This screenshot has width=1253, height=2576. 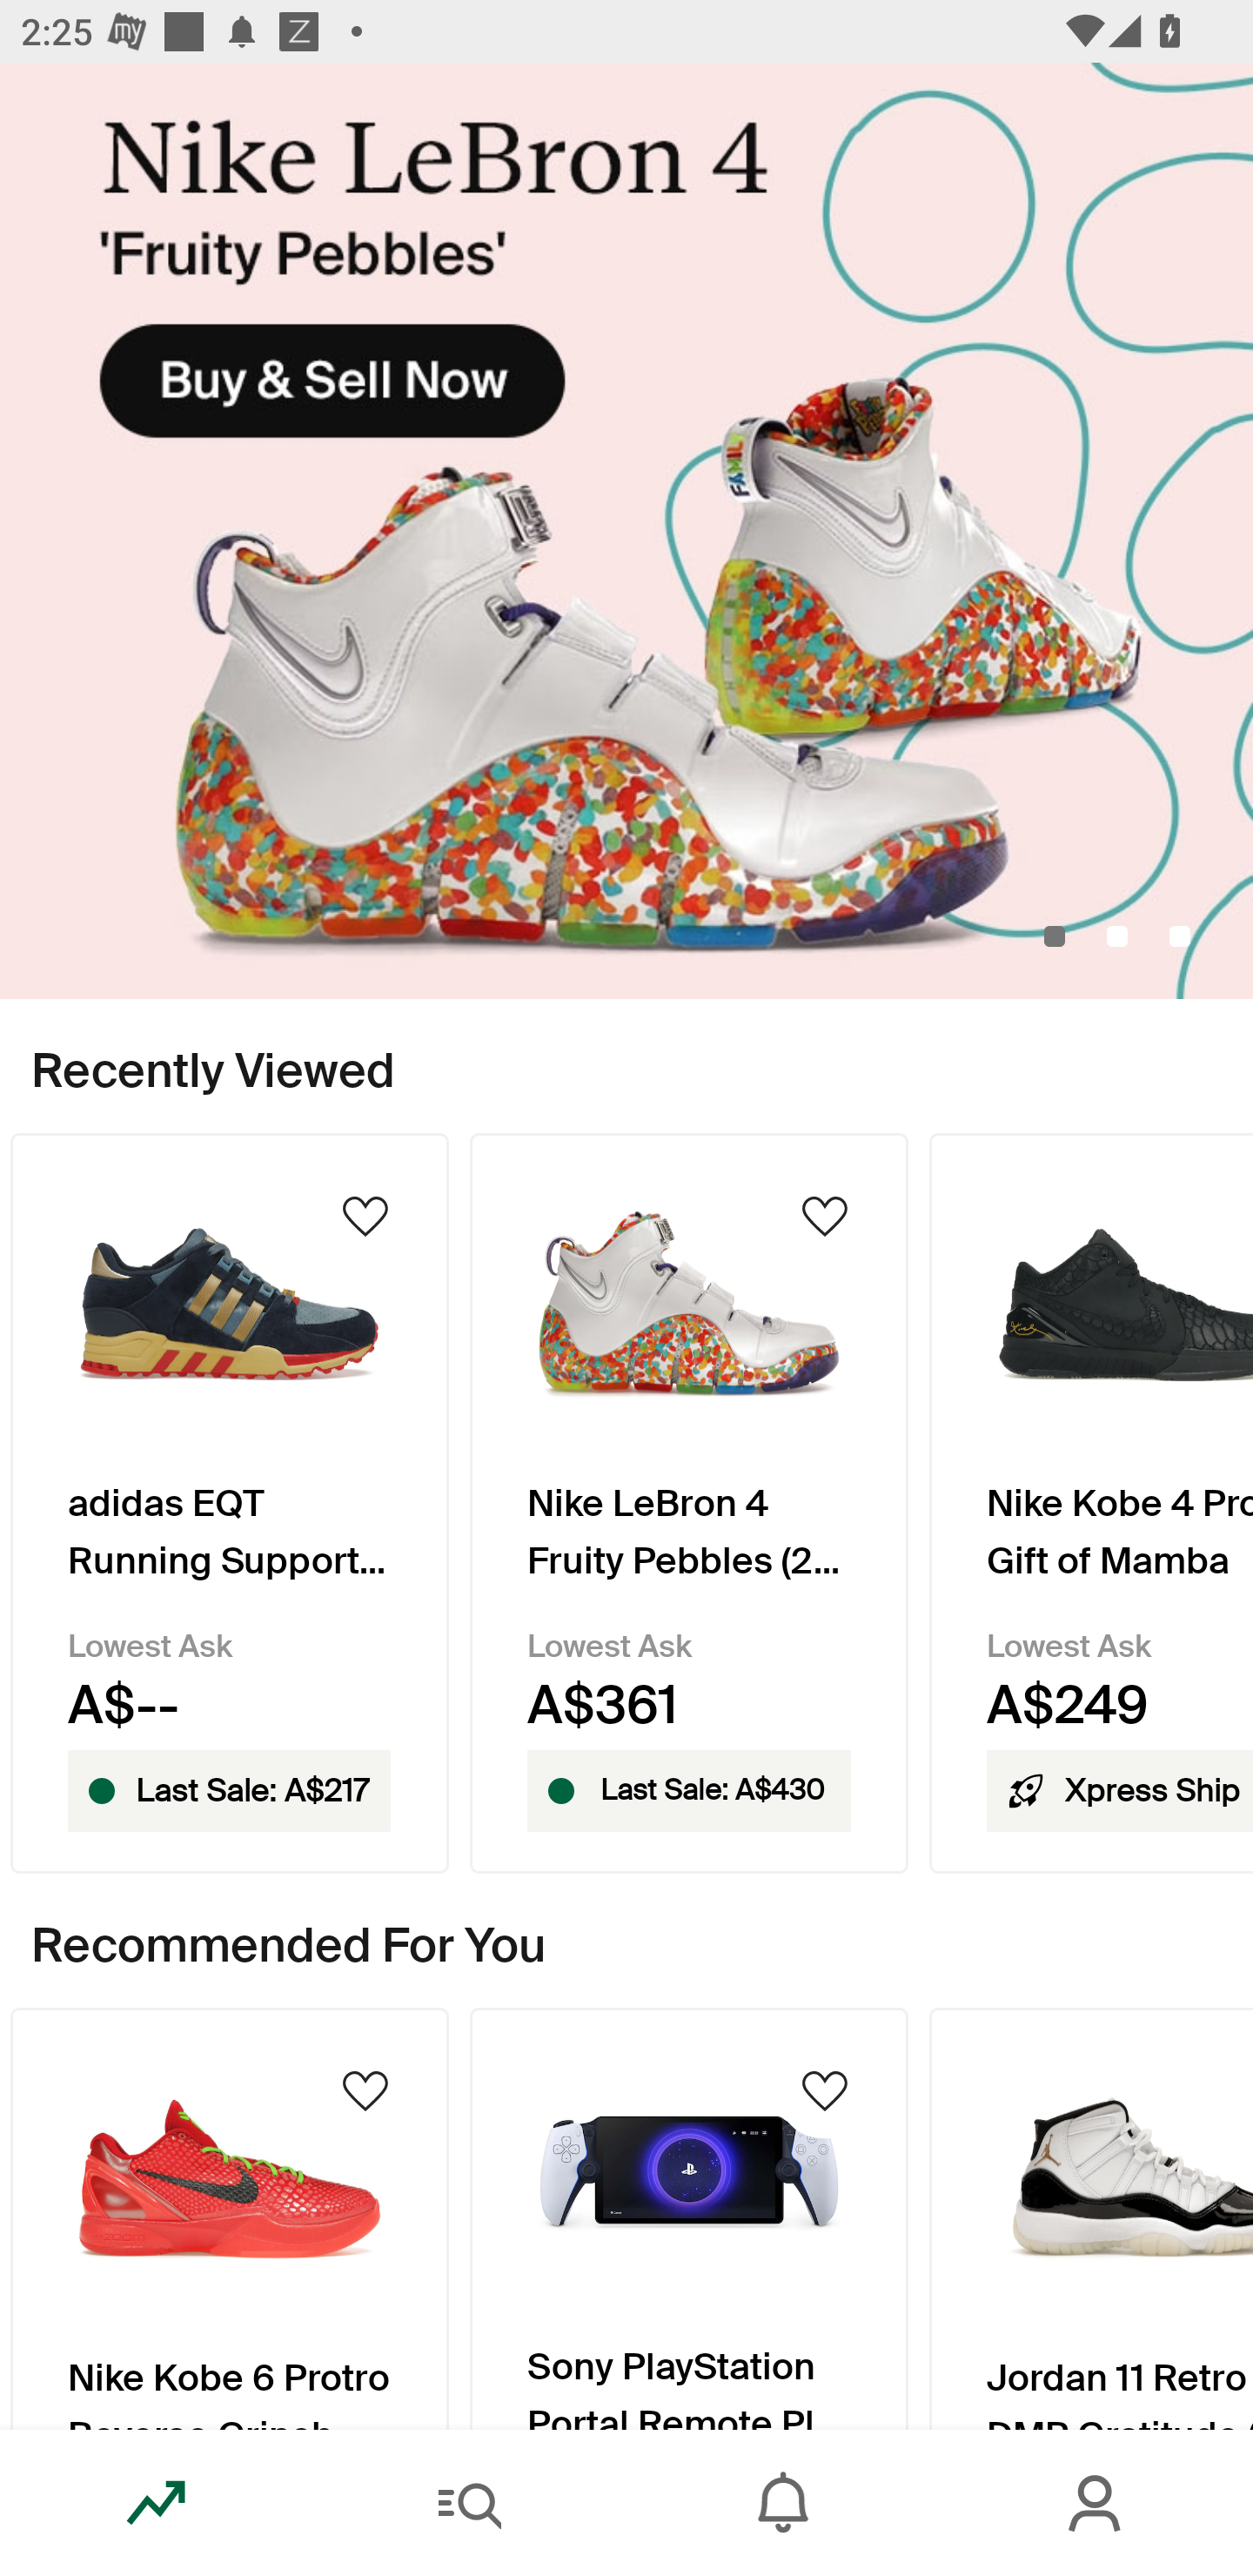 I want to click on Account, so click(x=1096, y=2503).